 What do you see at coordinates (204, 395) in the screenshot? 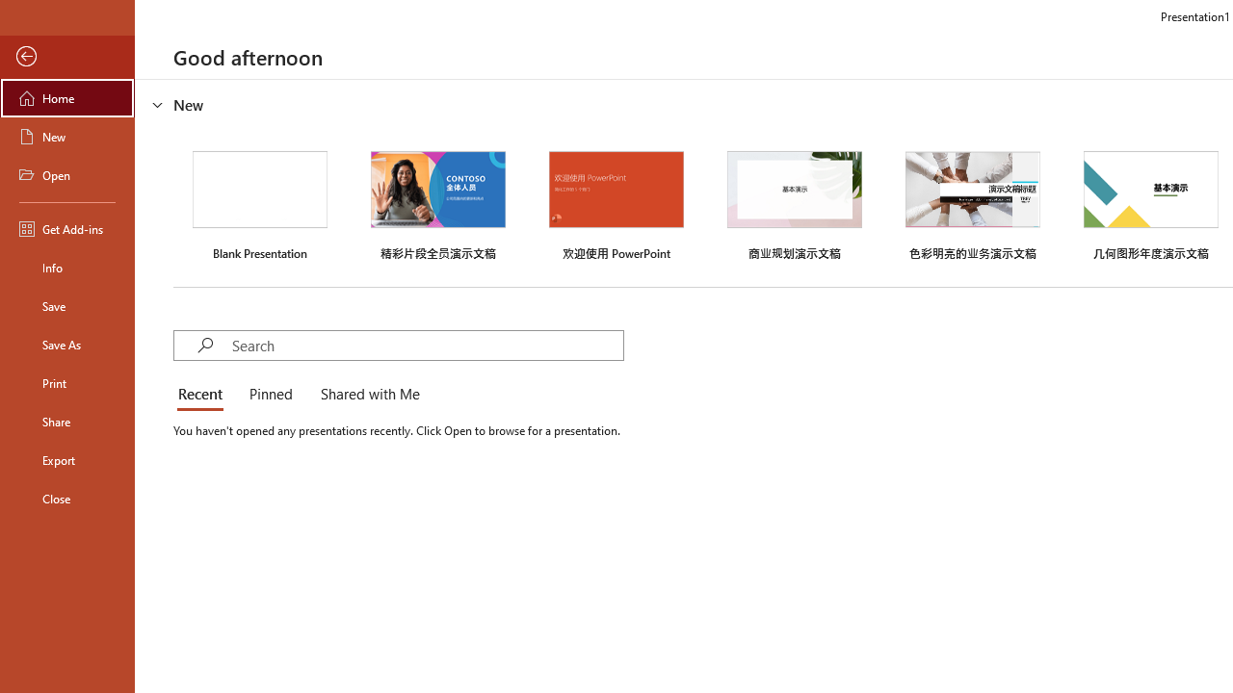
I see `Recent` at bounding box center [204, 395].